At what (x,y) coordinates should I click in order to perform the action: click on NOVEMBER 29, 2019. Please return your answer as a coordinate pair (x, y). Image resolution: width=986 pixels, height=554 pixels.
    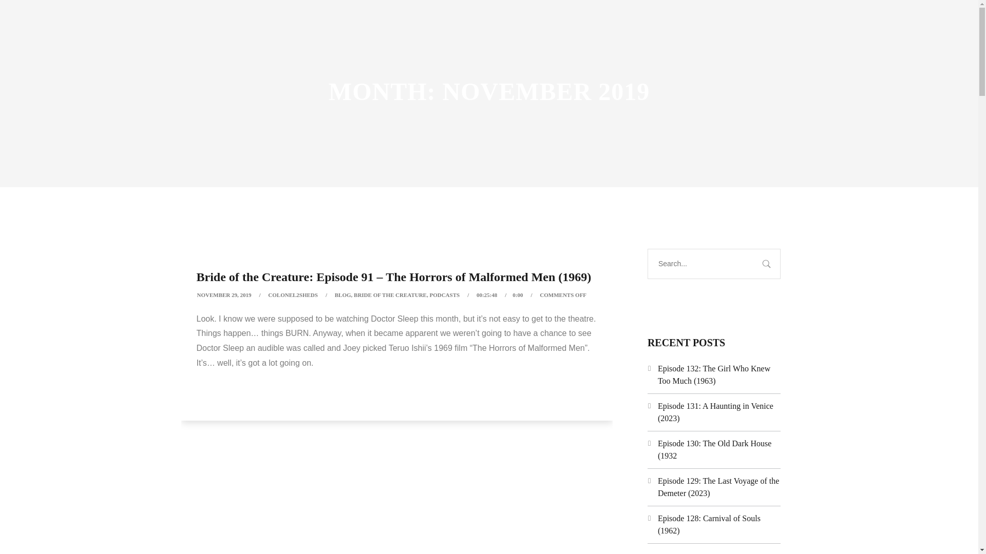
    Looking at the image, I should click on (224, 295).